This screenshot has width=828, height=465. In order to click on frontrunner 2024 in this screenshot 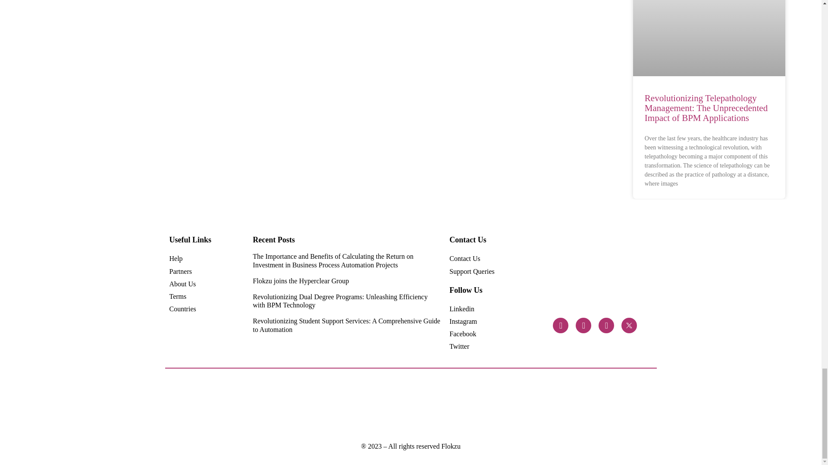, I will do `click(281, 406)`.